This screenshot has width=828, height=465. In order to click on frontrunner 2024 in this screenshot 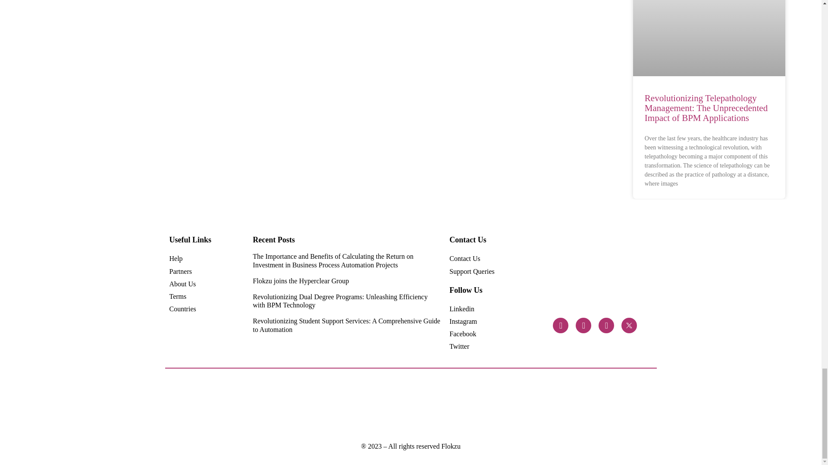, I will do `click(281, 406)`.